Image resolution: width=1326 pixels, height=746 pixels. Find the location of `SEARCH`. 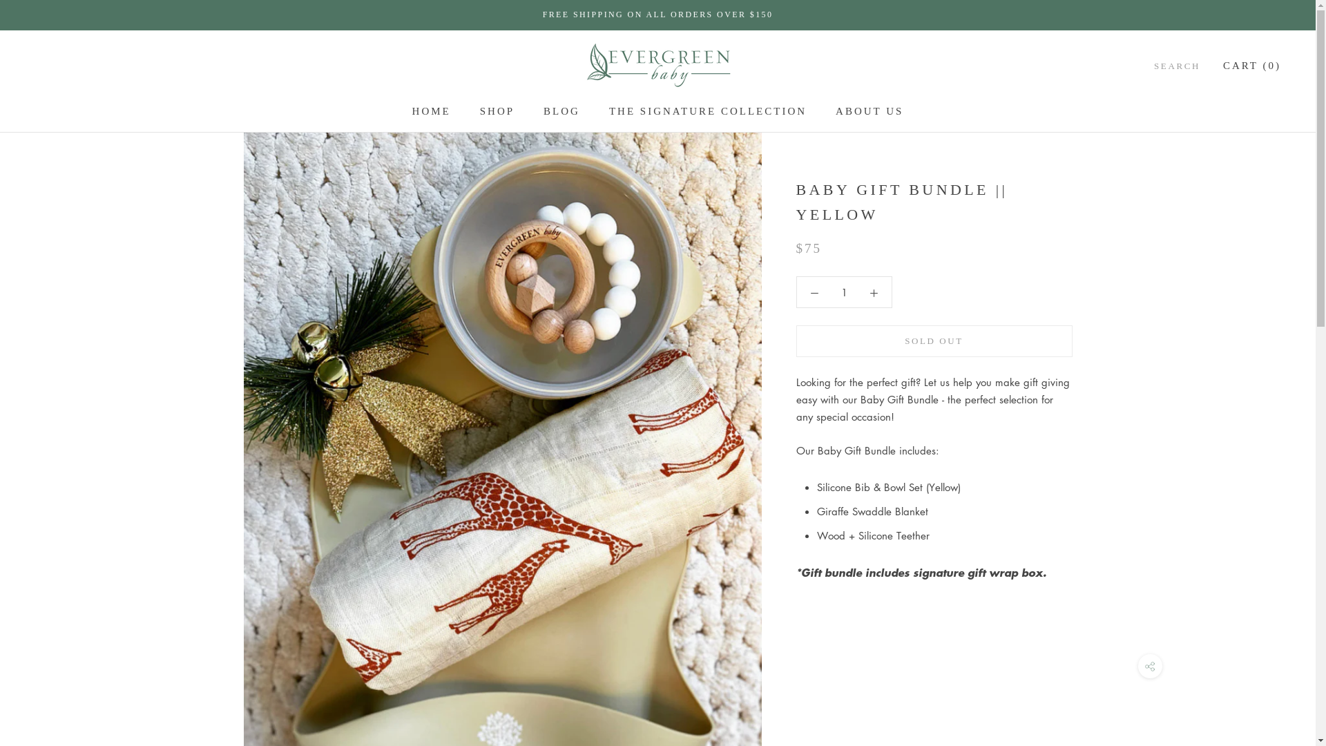

SEARCH is located at coordinates (1177, 66).